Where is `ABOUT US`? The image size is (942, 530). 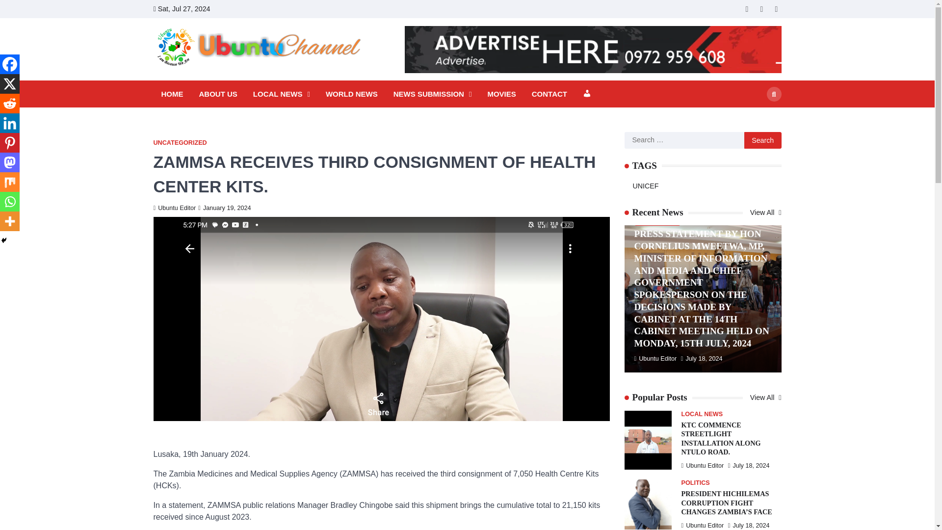
ABOUT US is located at coordinates (218, 94).